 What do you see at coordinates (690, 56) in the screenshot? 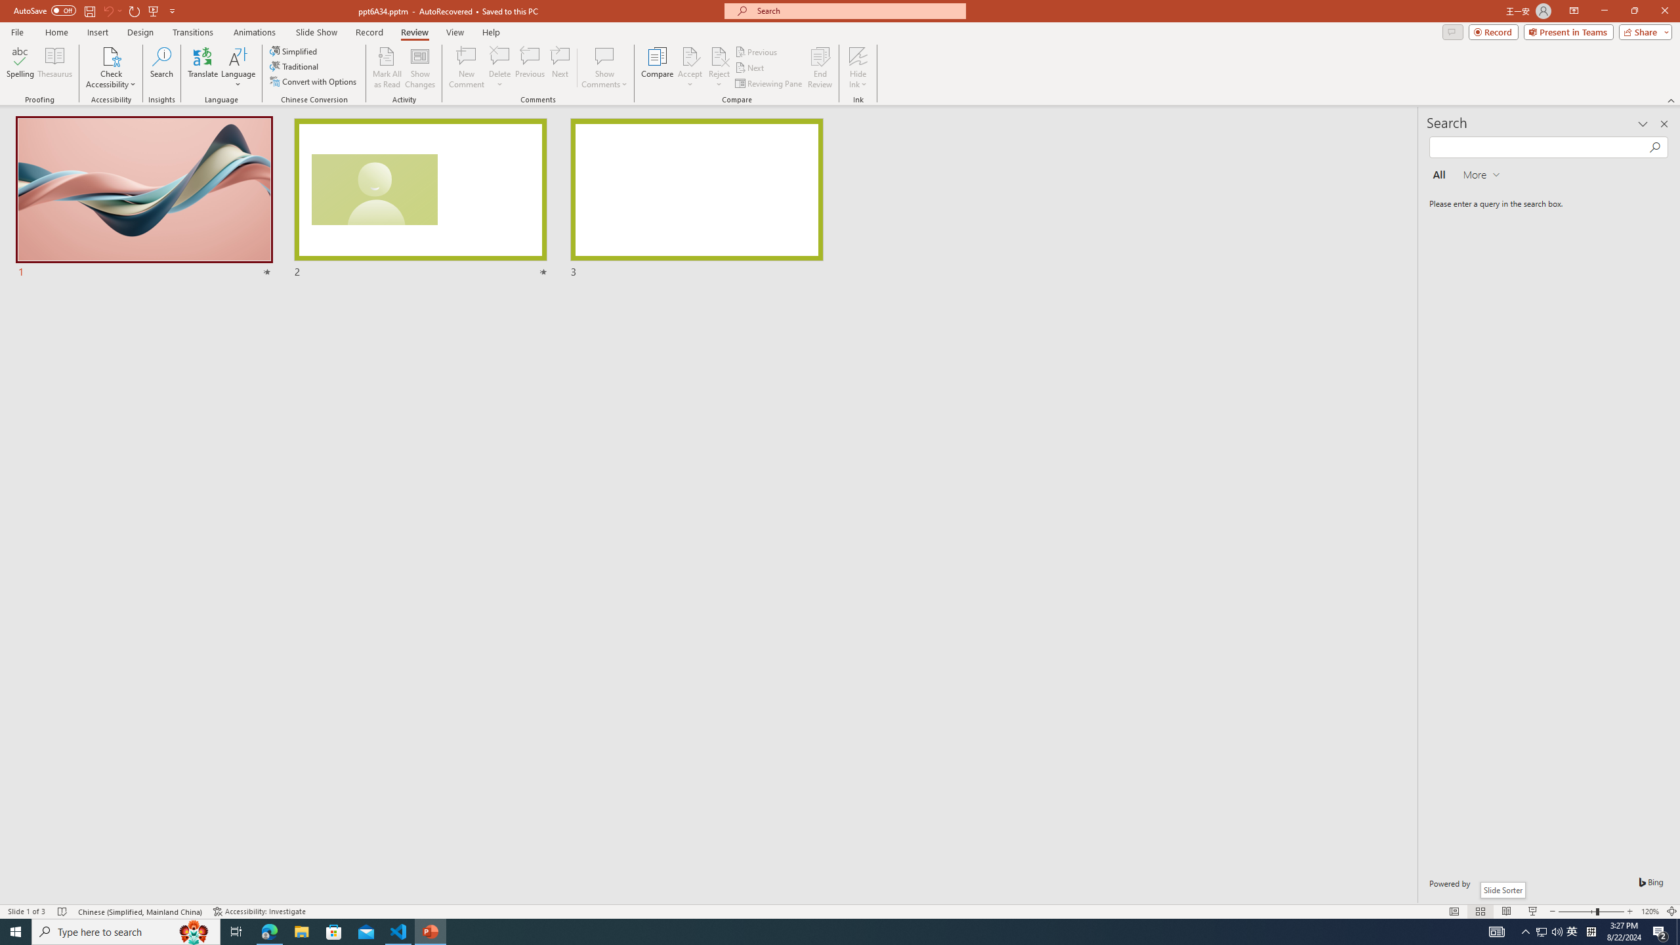
I see `Accept Change` at bounding box center [690, 56].